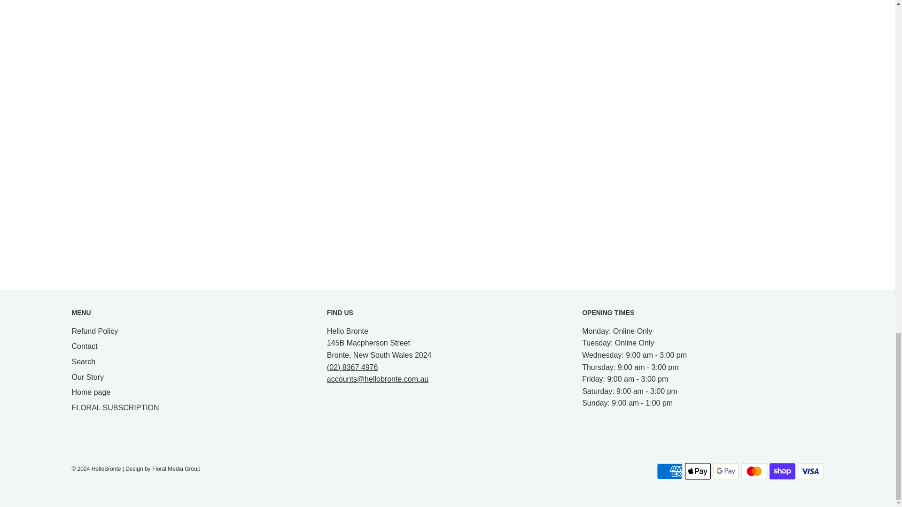 The width and height of the screenshot is (902, 507). What do you see at coordinates (669, 471) in the screenshot?
I see `American Express` at bounding box center [669, 471].